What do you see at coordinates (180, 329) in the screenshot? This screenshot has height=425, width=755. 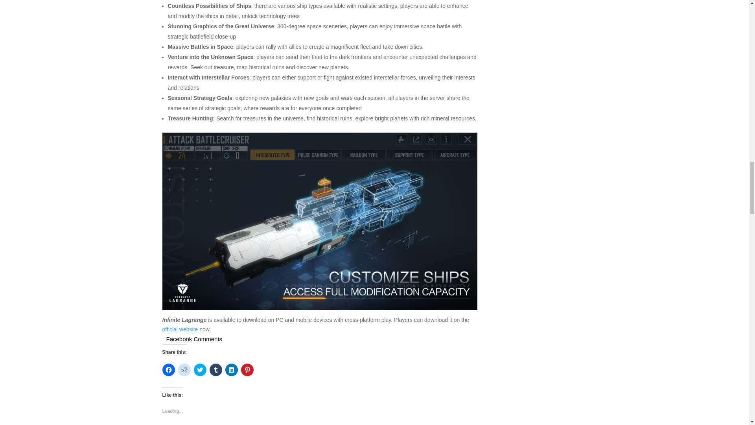 I see `official website` at bounding box center [180, 329].